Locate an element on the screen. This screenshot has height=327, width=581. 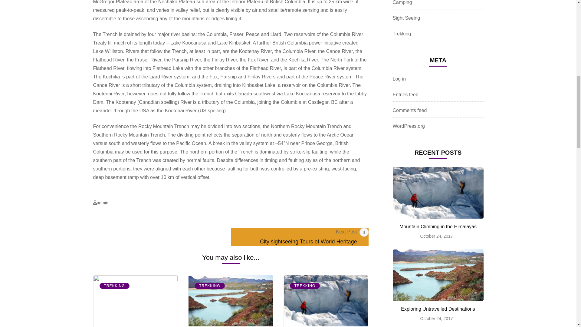
TREKKING is located at coordinates (114, 286).